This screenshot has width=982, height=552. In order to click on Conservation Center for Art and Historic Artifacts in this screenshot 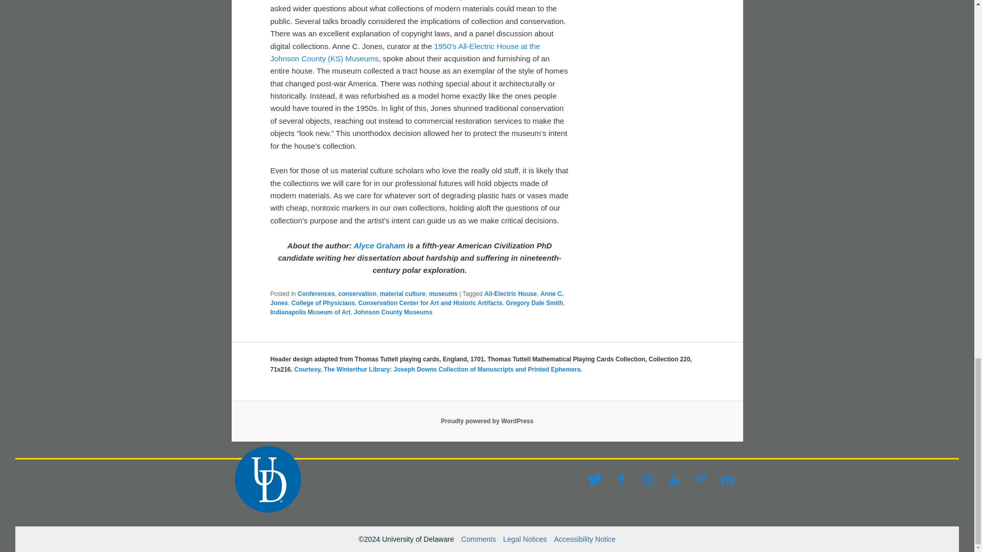, I will do `click(431, 303)`.